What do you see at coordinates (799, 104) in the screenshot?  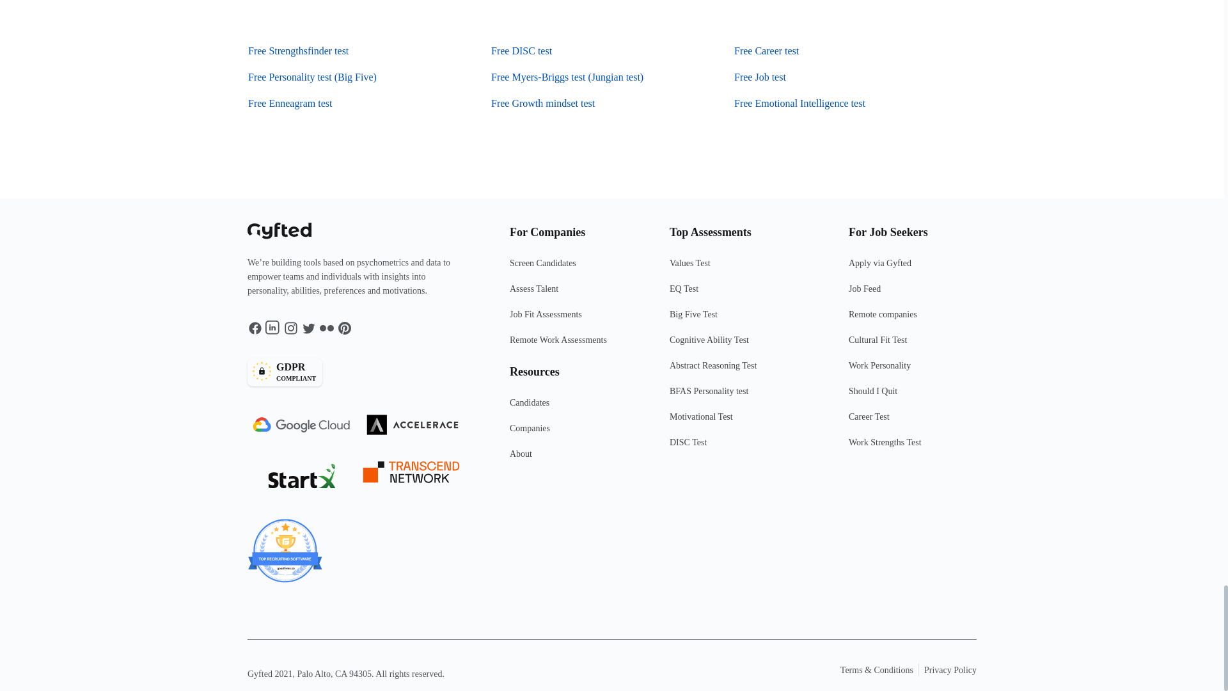 I see `Job Fit Assessments` at bounding box center [799, 104].